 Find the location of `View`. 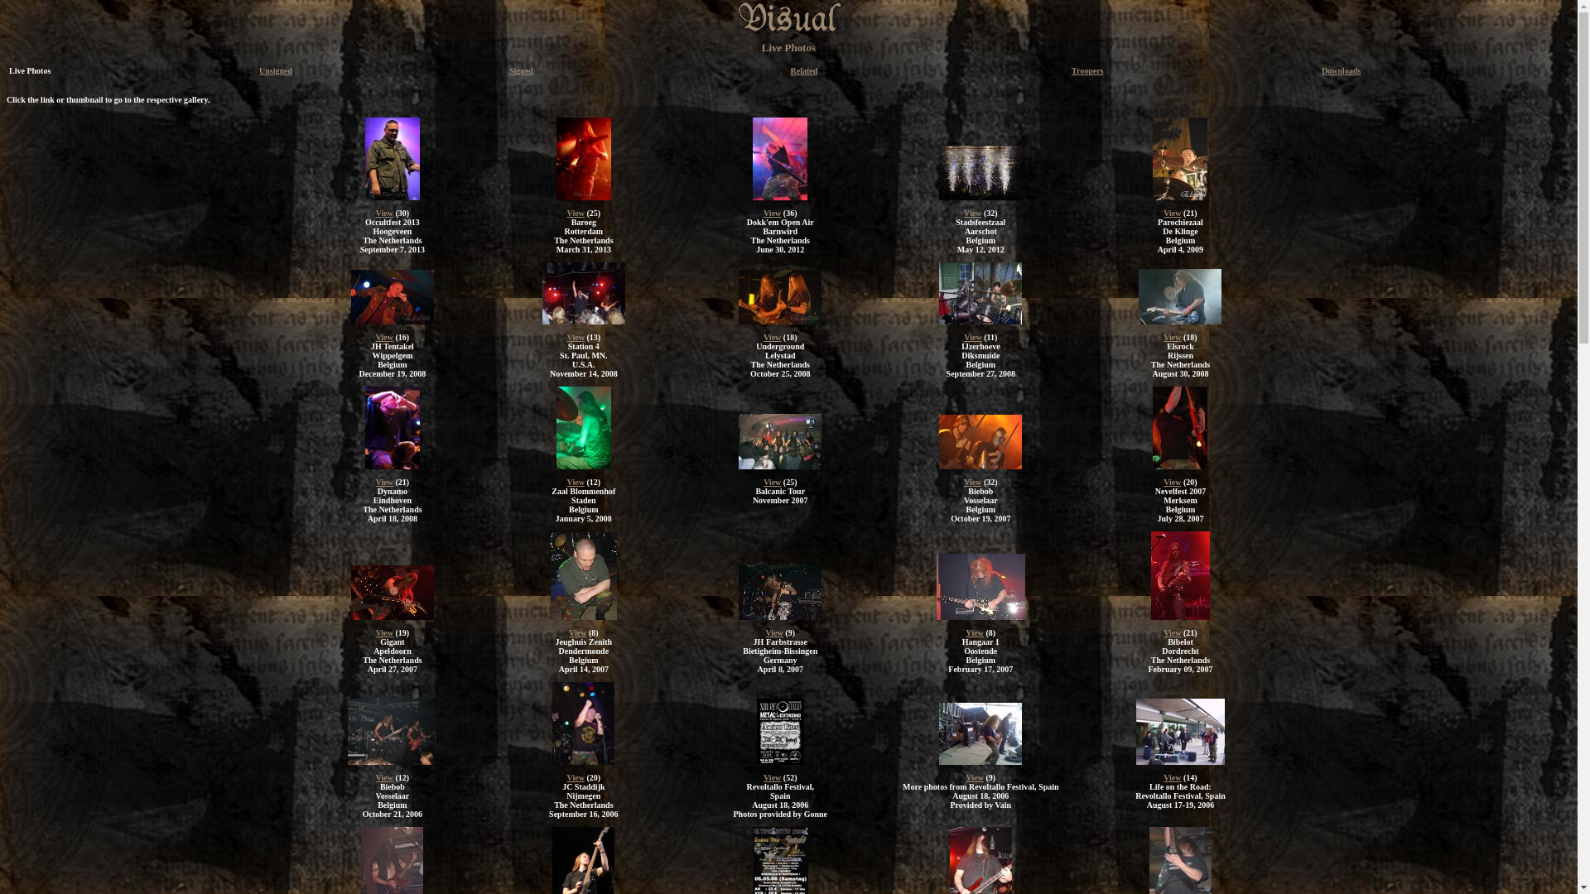

View is located at coordinates (1173, 214).